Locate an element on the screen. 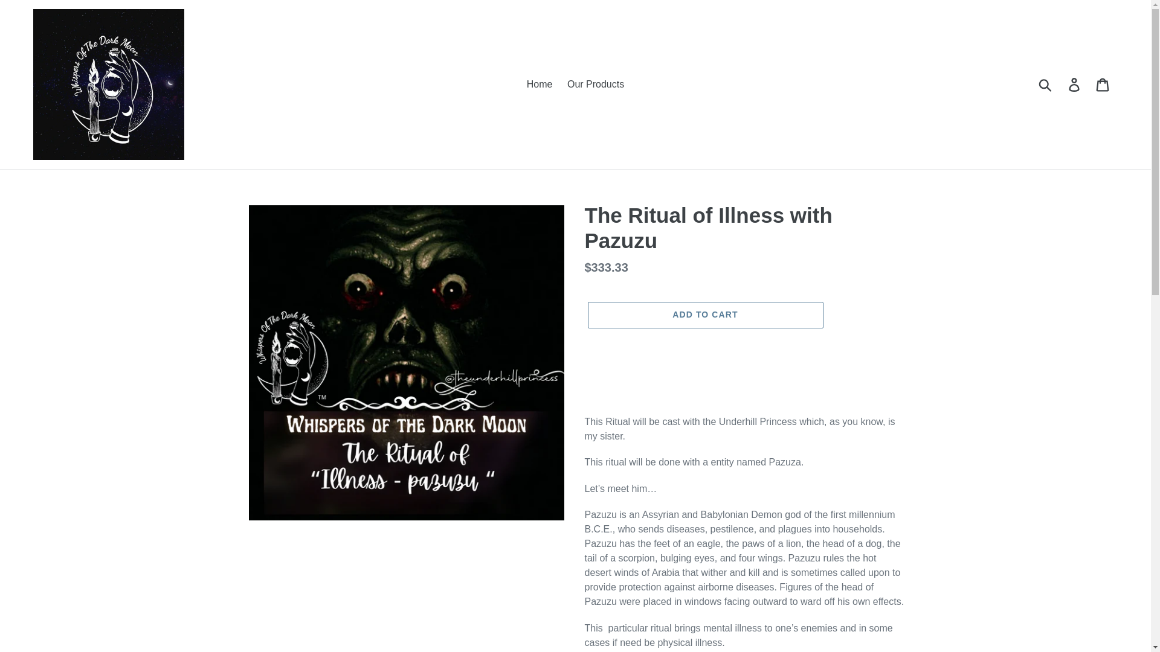 The image size is (1160, 652). Our Products is located at coordinates (596, 85).